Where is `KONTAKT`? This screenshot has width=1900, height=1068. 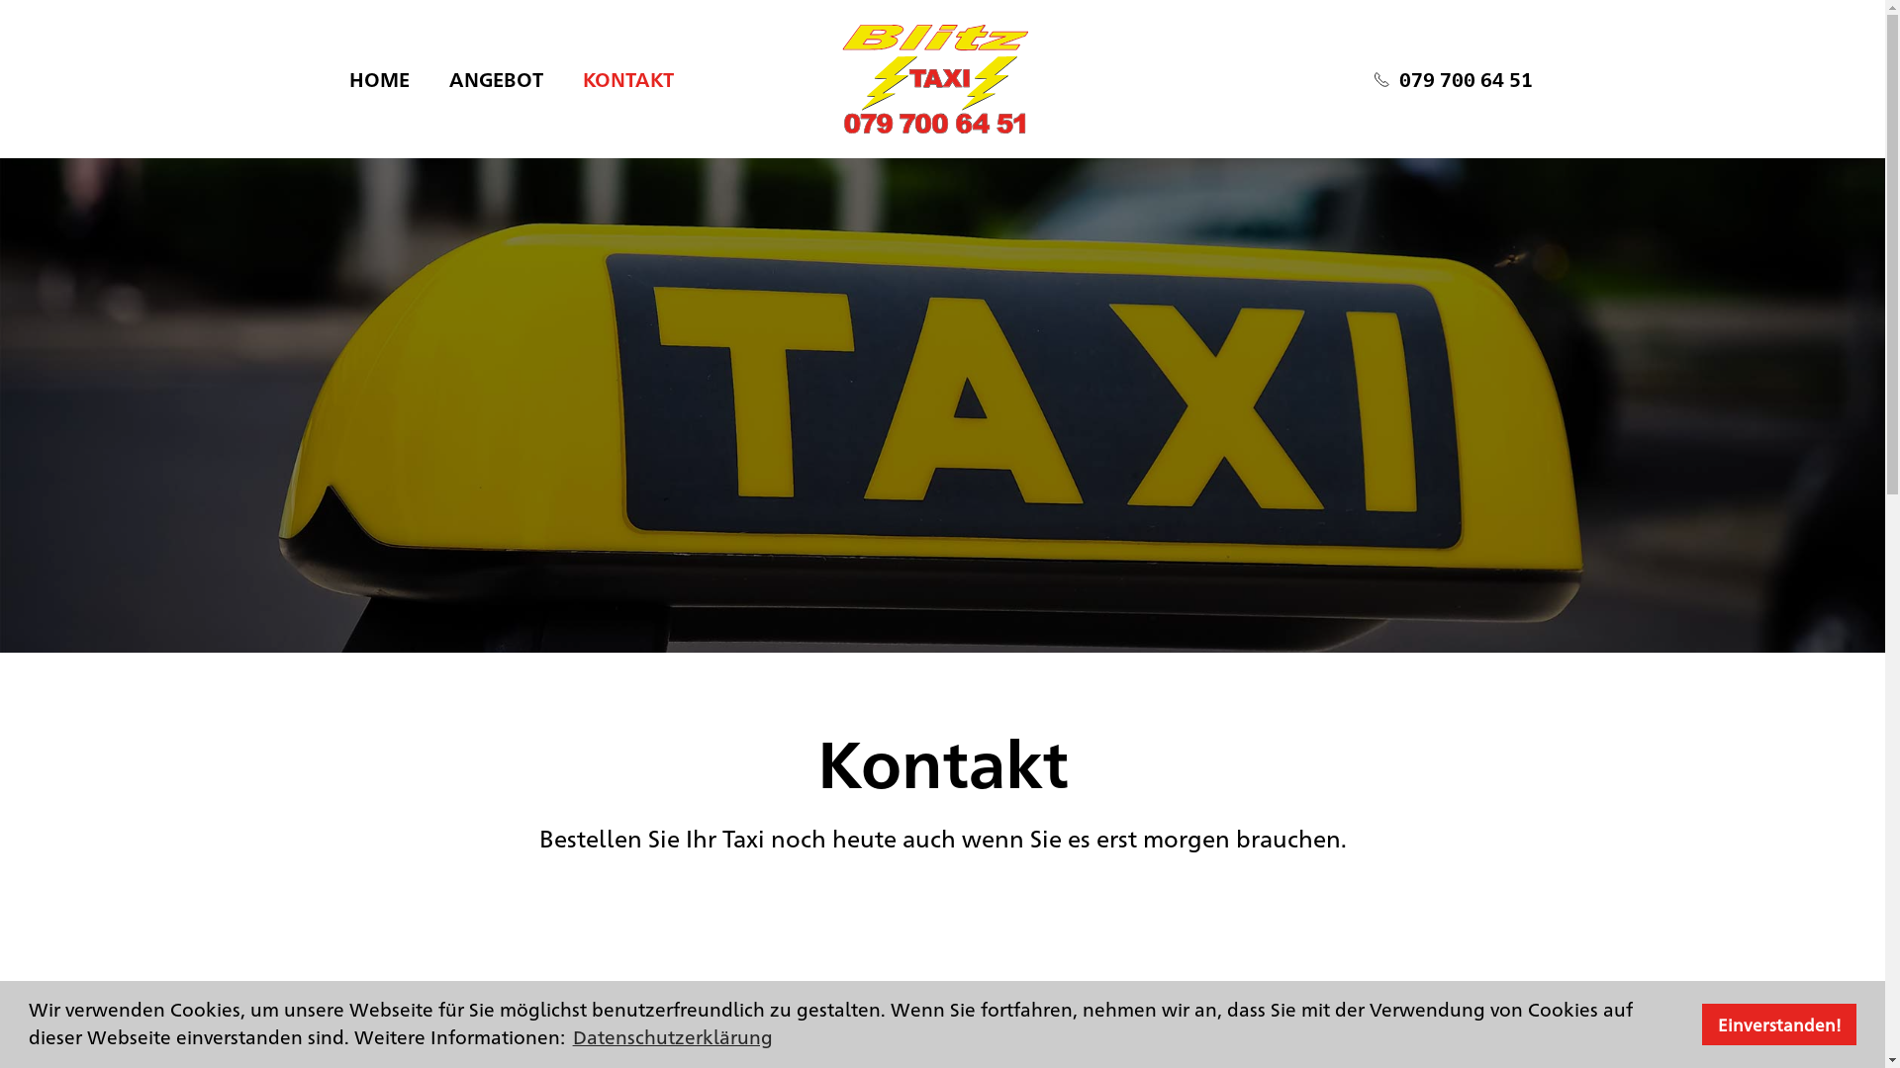 KONTAKT is located at coordinates (617, 79).